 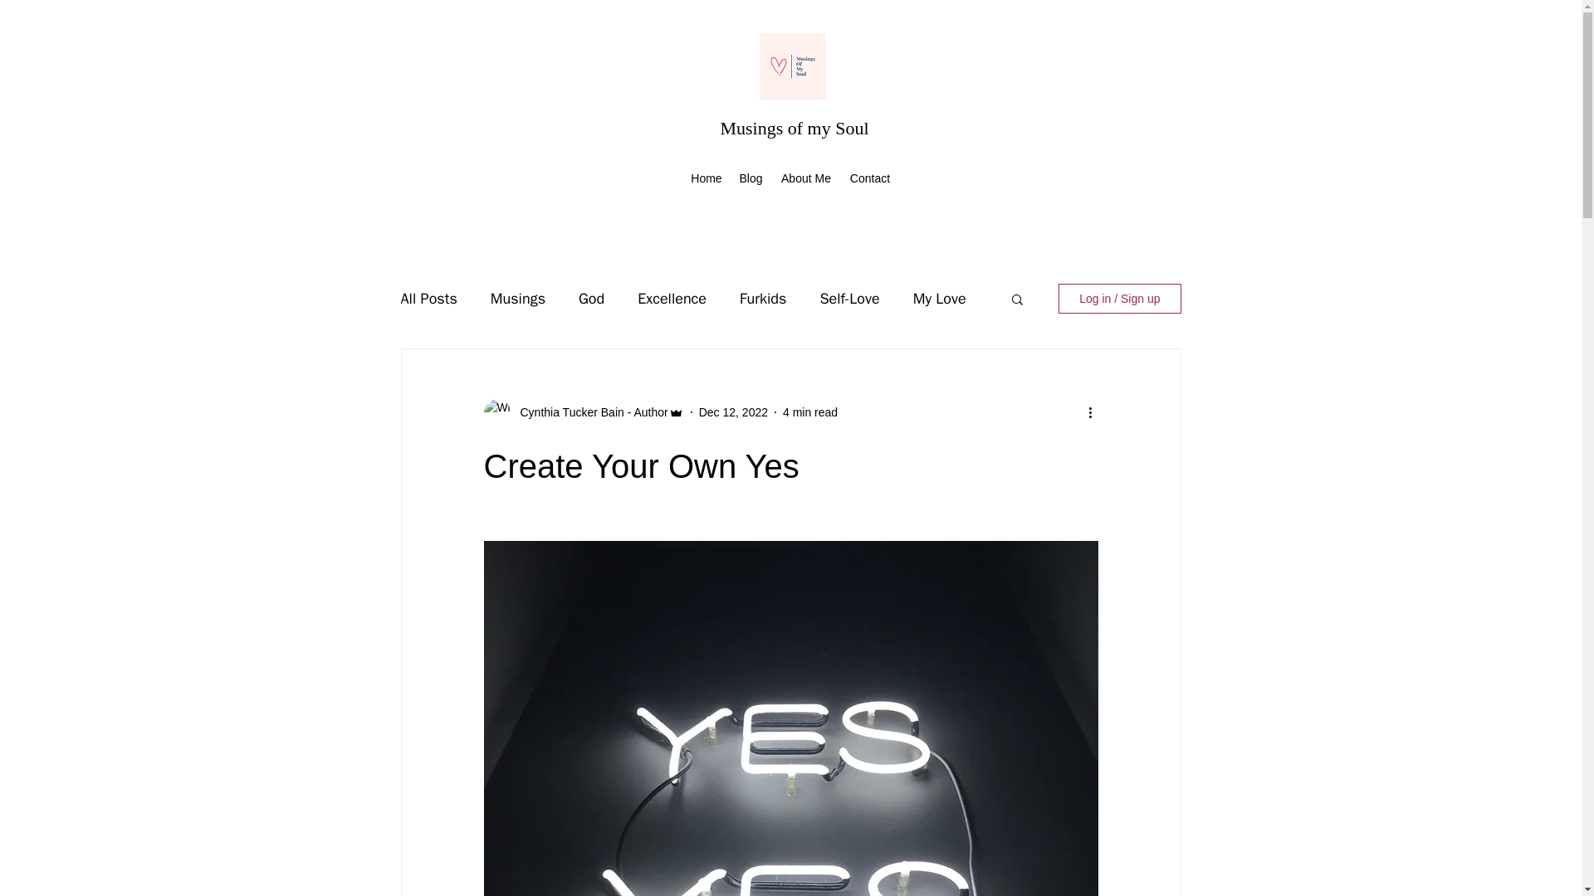 I want to click on Cynthia Tucker Bain - Author, so click(x=589, y=412).